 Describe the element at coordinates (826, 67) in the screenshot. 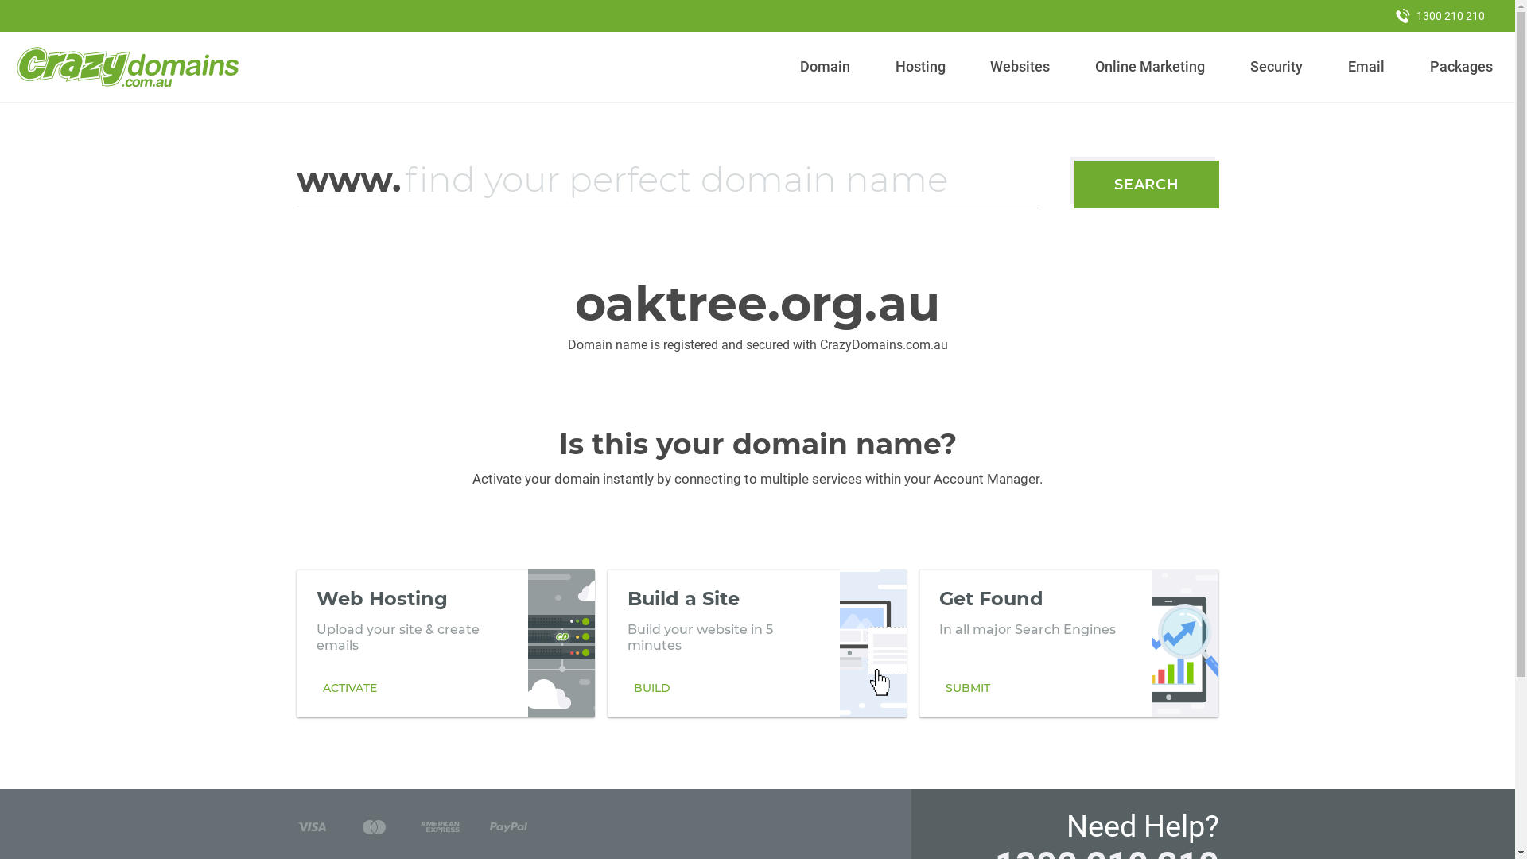

I see `Domain` at that location.